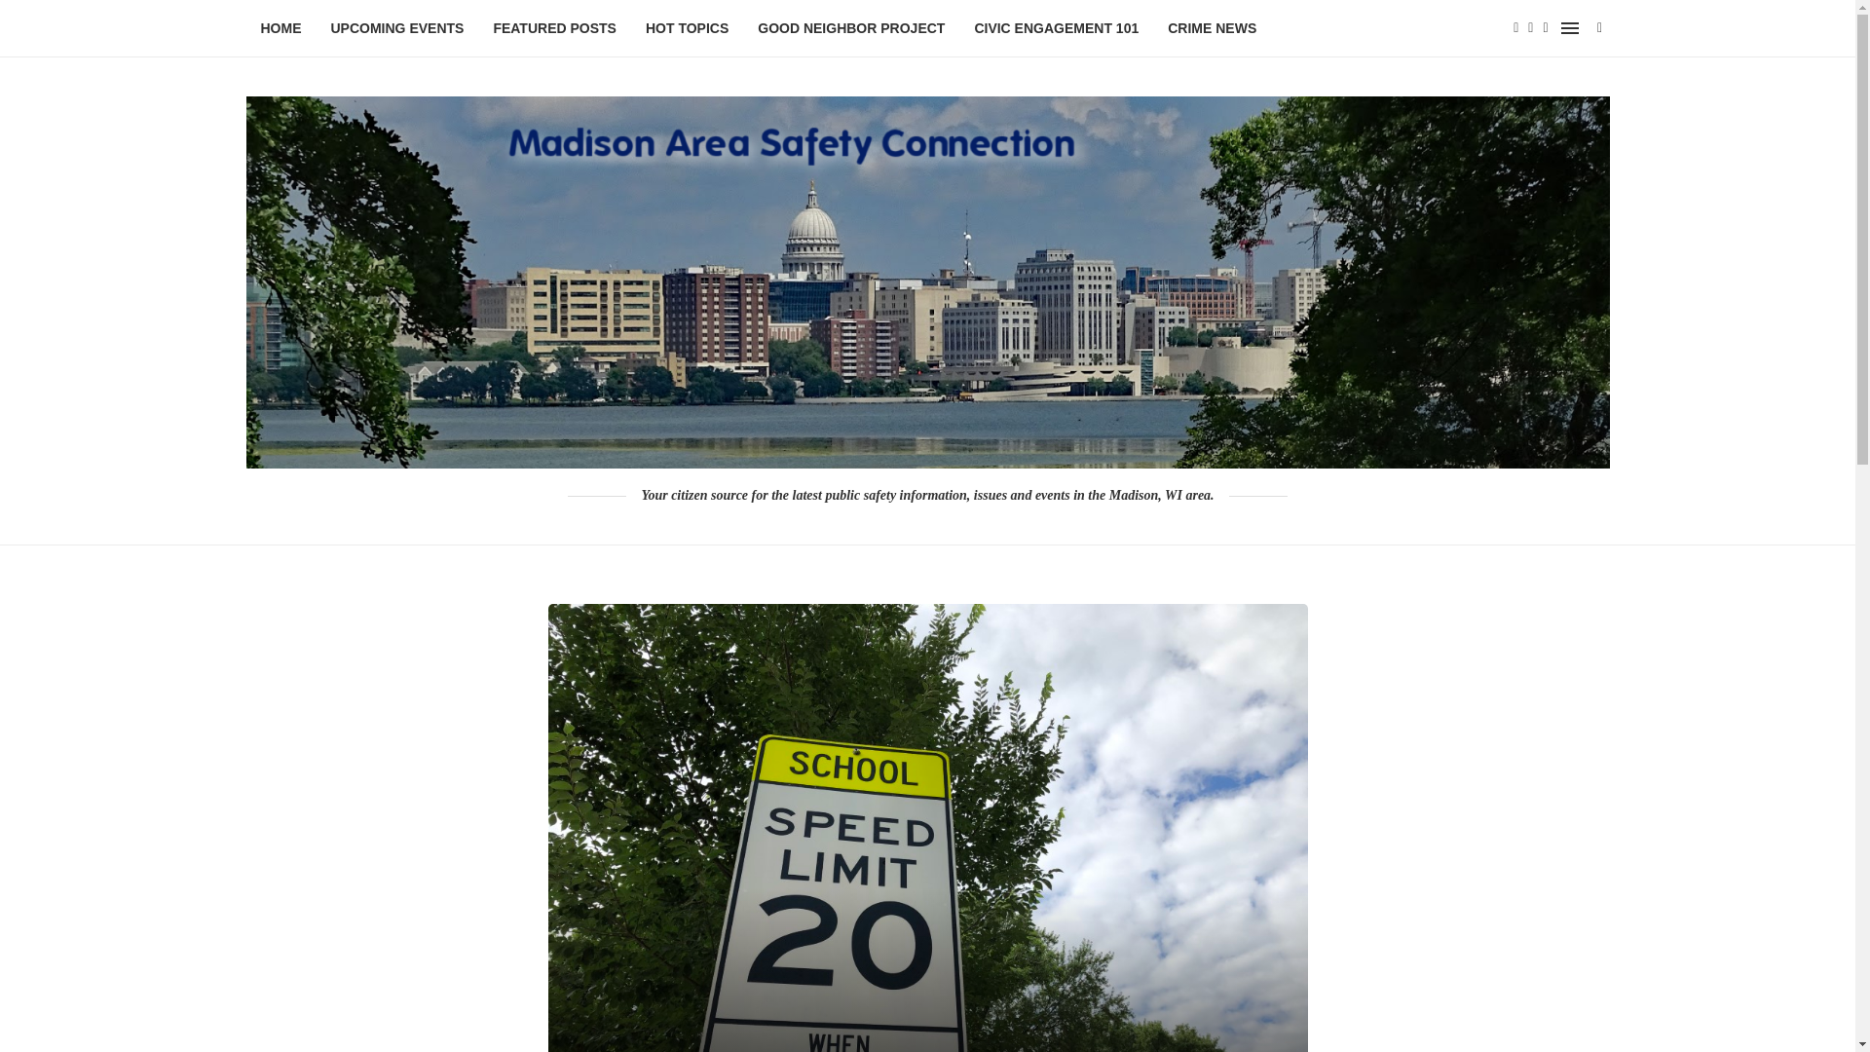 Image resolution: width=1870 pixels, height=1052 pixels. Describe the element at coordinates (1056, 29) in the screenshot. I see `CIVIC ENGAGEMENT 101` at that location.